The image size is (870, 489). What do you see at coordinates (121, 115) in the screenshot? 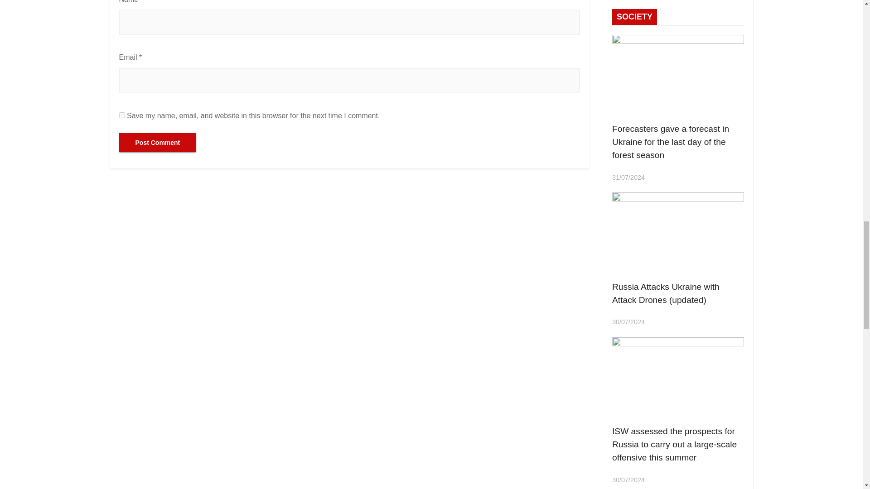
I see `yes` at bounding box center [121, 115].